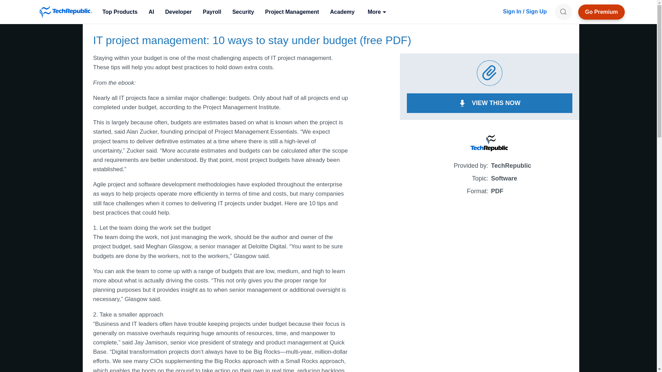 Image resolution: width=662 pixels, height=372 pixels. What do you see at coordinates (178, 12) in the screenshot?
I see `Developer` at bounding box center [178, 12].